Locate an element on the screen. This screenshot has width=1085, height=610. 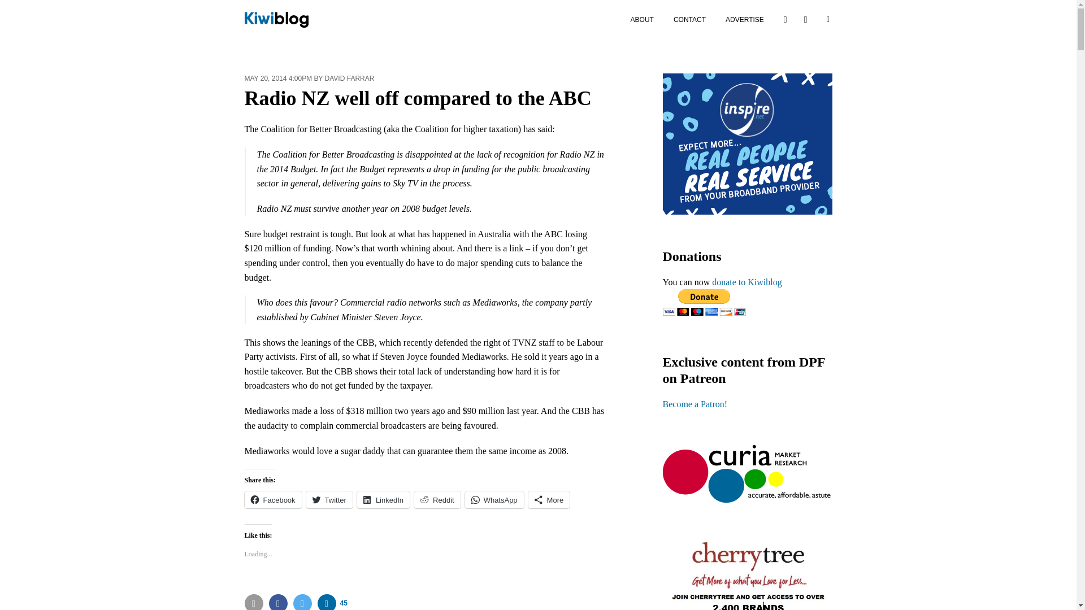
CONTACT is located at coordinates (689, 19).